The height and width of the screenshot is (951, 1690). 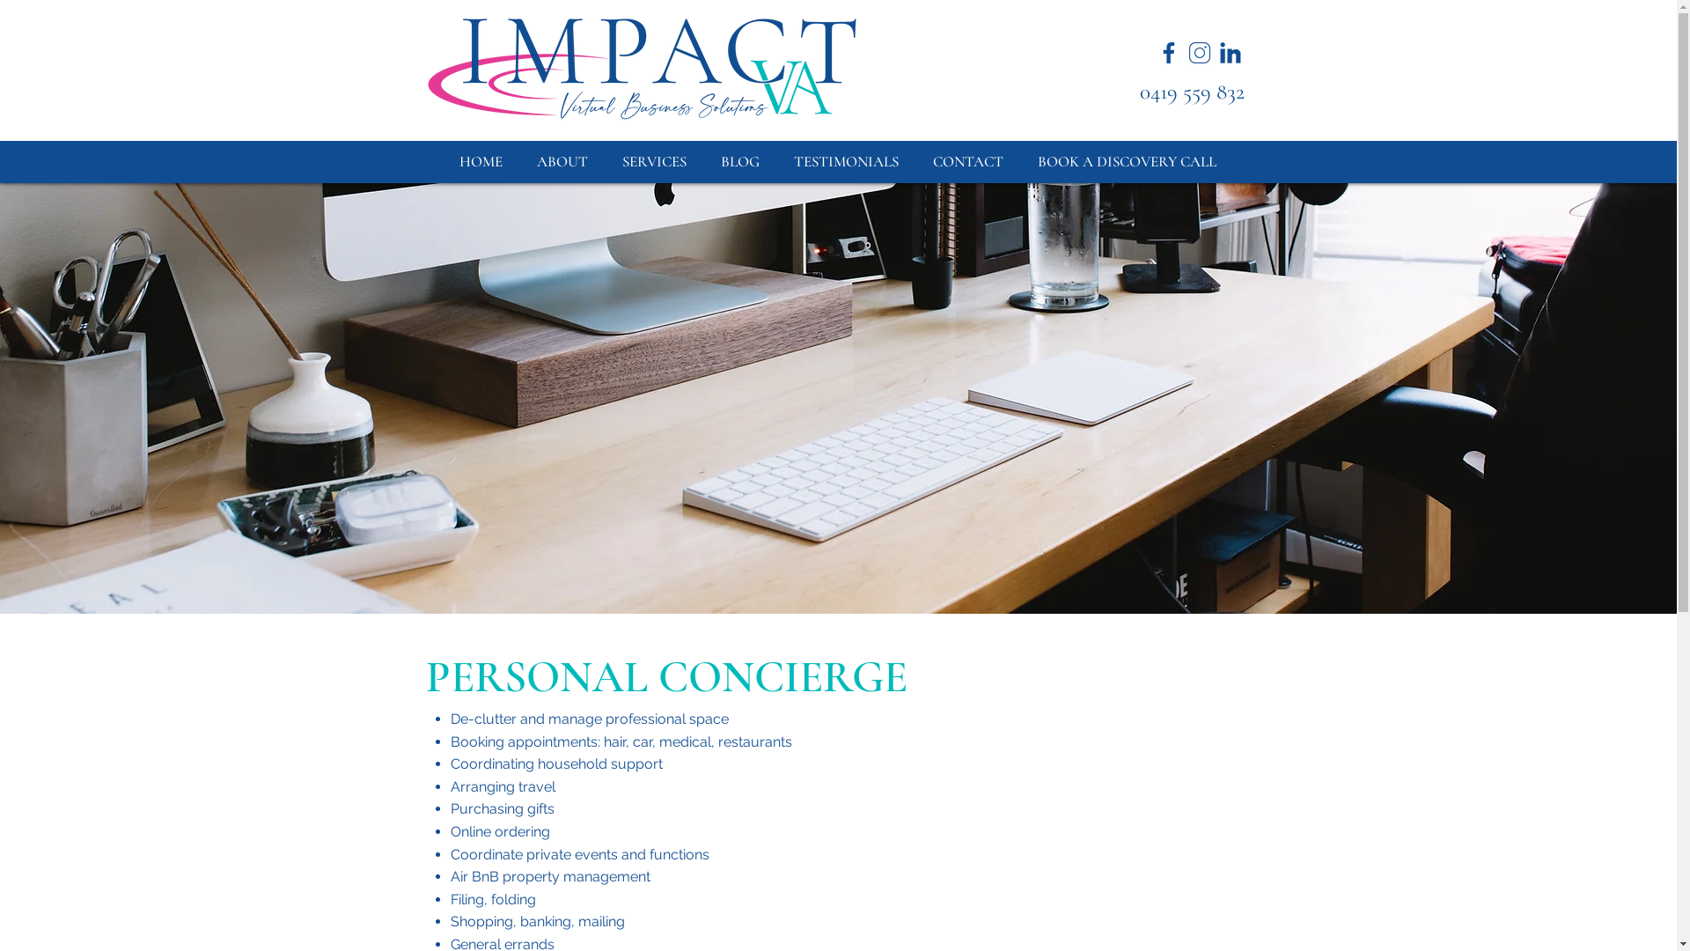 I want to click on BLOG, so click(x=741, y=162).